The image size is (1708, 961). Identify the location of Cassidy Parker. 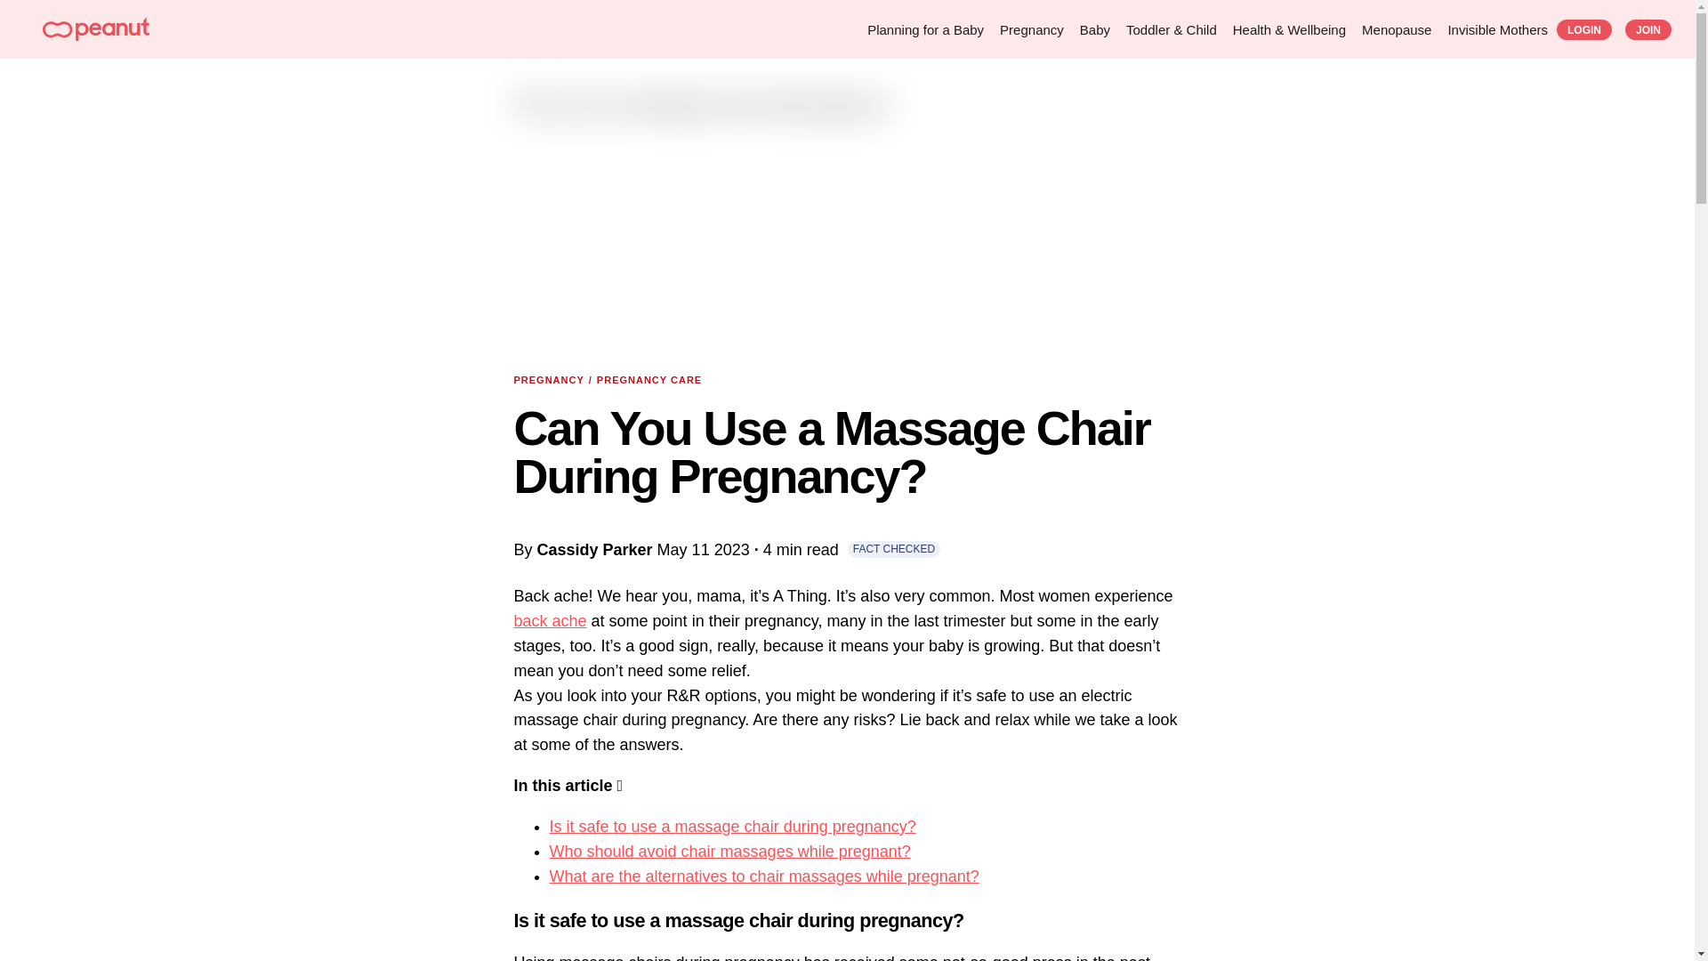
(594, 550).